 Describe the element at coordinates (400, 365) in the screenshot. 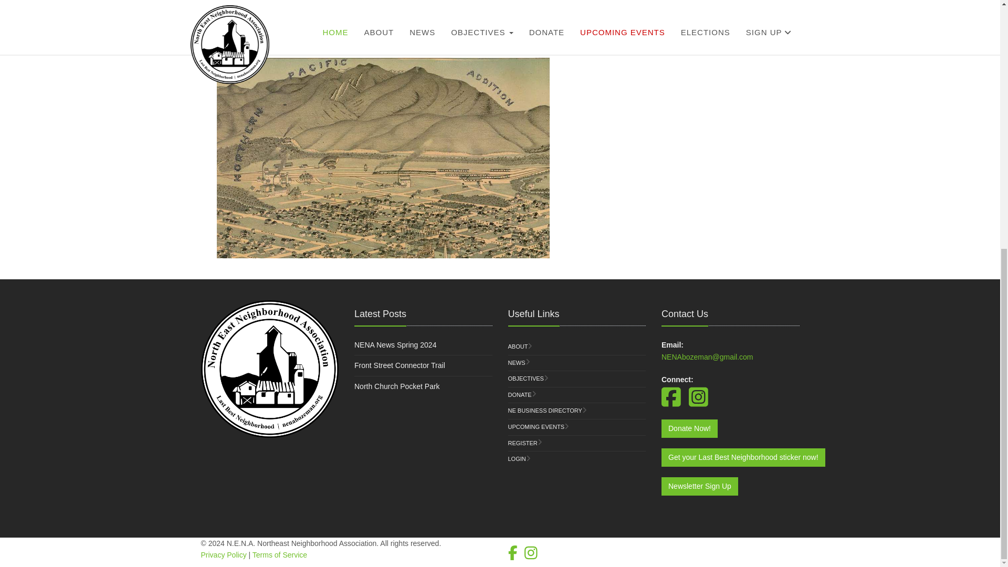

I see `Front Street Connector Trail` at that location.